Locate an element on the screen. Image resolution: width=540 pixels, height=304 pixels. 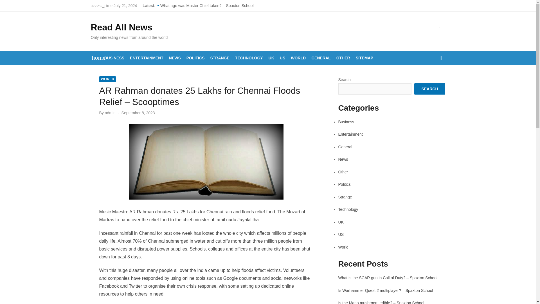
SITEMAP is located at coordinates (364, 58).